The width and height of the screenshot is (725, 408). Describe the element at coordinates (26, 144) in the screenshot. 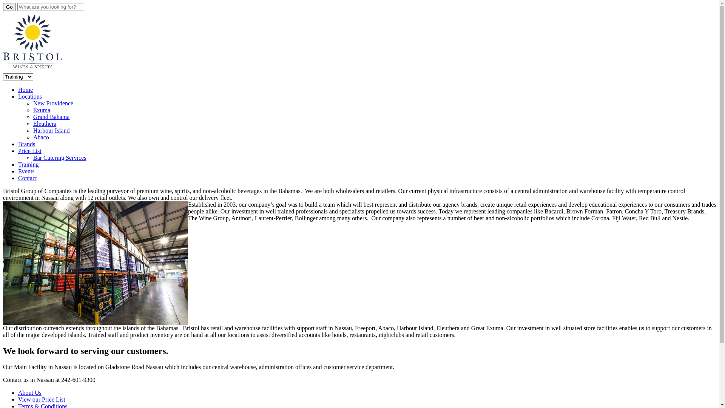

I see `Brands` at that location.